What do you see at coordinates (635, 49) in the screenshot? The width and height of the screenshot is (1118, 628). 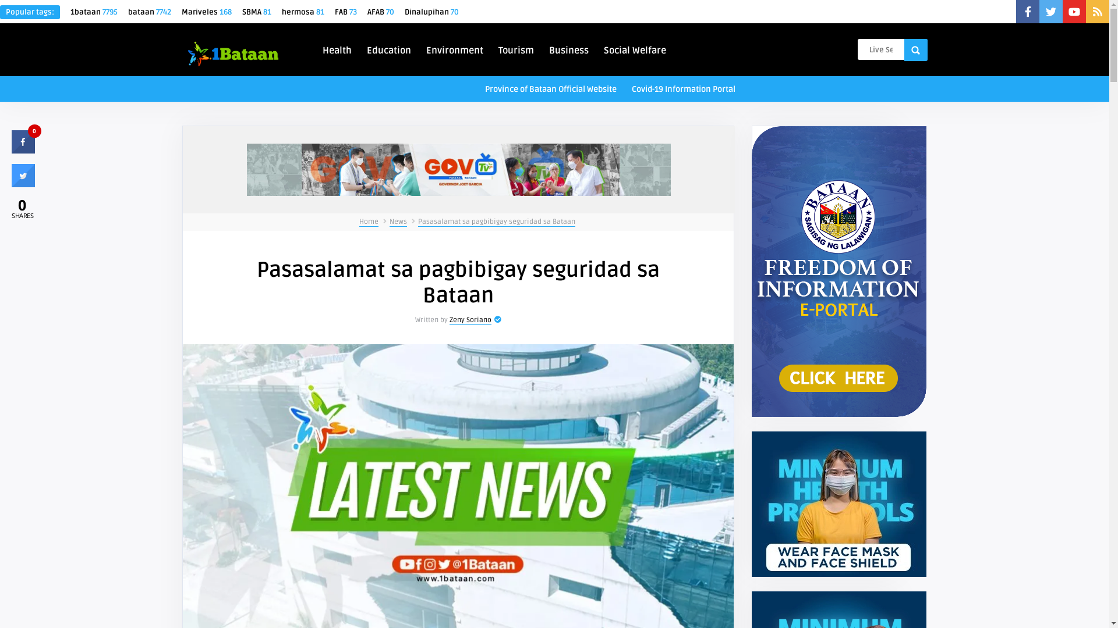 I see `Social Welfare` at bounding box center [635, 49].